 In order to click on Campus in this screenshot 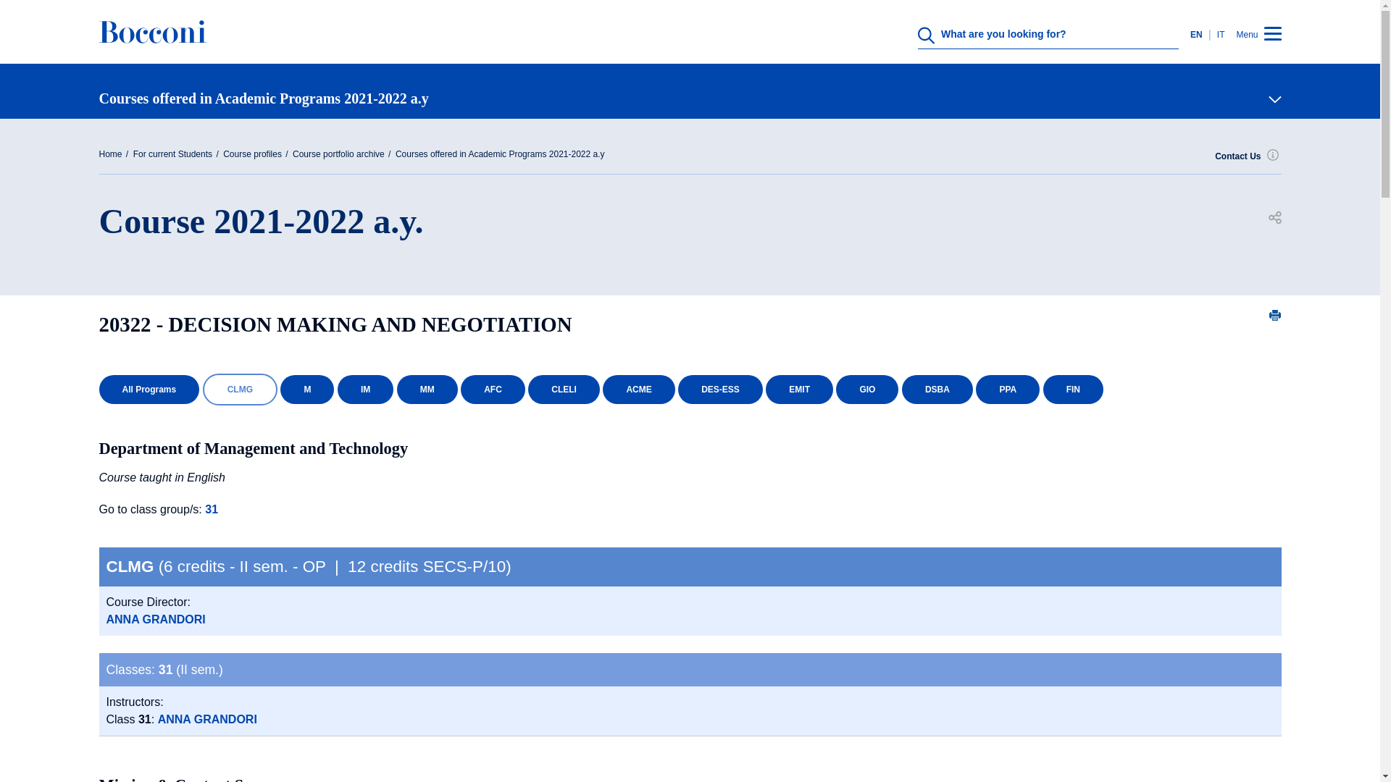, I will do `click(684, 526)`.